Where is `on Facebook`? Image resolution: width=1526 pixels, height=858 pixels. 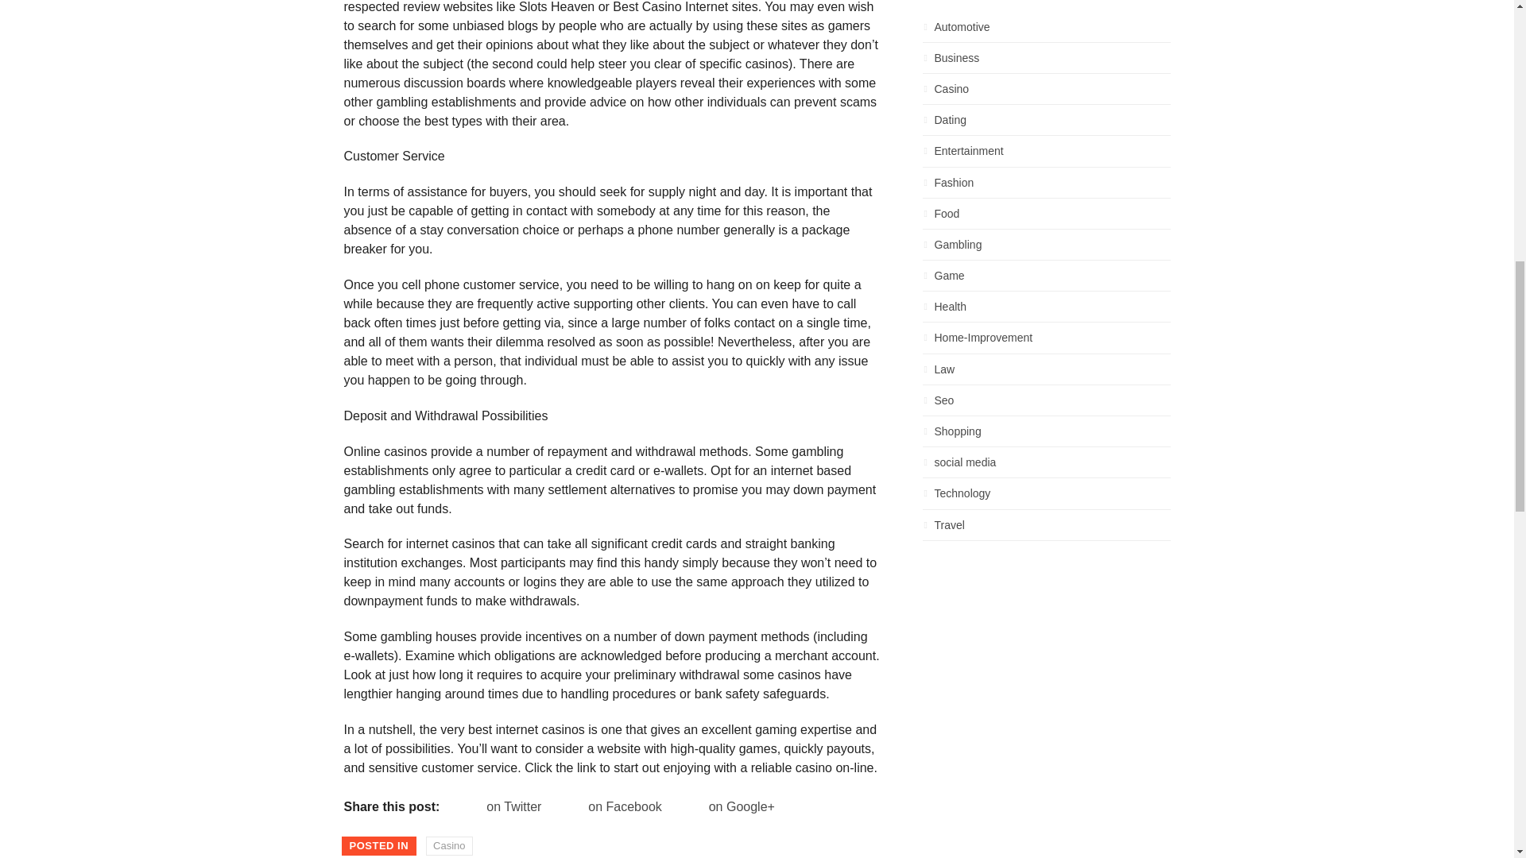 on Facebook is located at coordinates (609, 807).